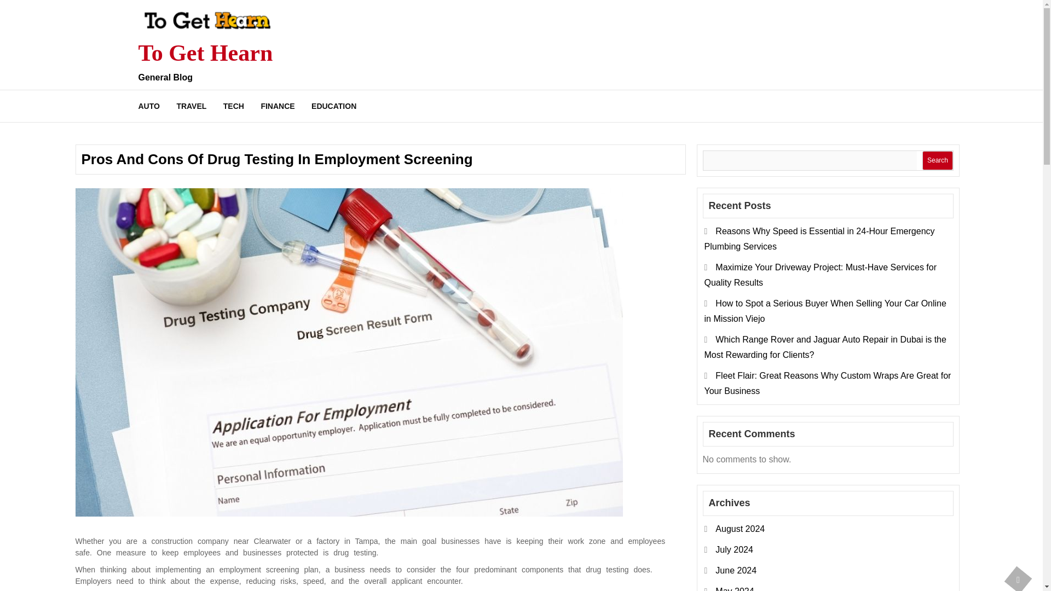  I want to click on July 2024, so click(735, 549).